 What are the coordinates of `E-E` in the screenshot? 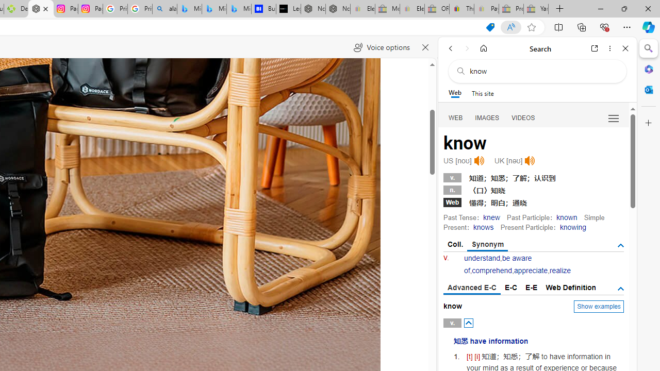 It's located at (531, 288).